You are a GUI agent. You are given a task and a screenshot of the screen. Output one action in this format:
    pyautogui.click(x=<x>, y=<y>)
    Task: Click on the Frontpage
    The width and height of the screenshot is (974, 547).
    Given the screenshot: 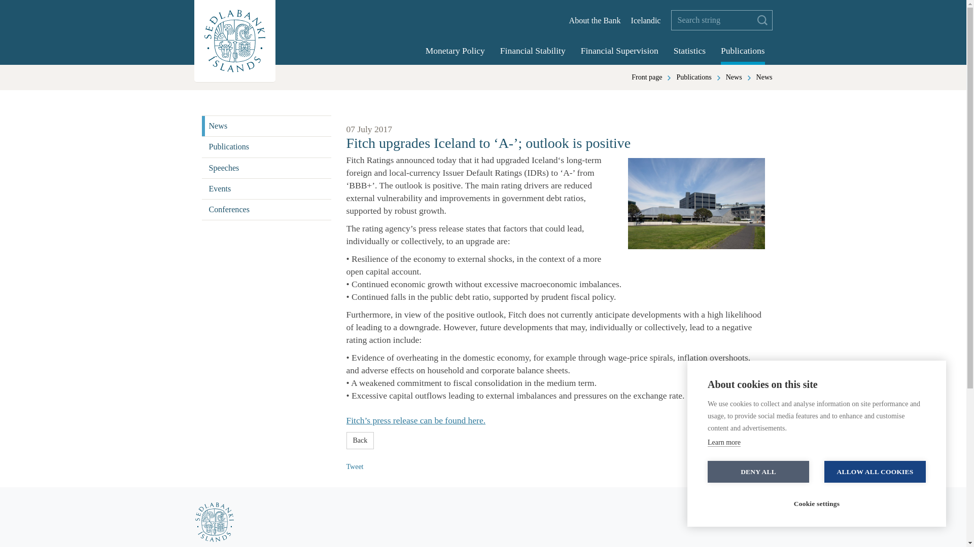 What is the action you would take?
    pyautogui.click(x=646, y=77)
    